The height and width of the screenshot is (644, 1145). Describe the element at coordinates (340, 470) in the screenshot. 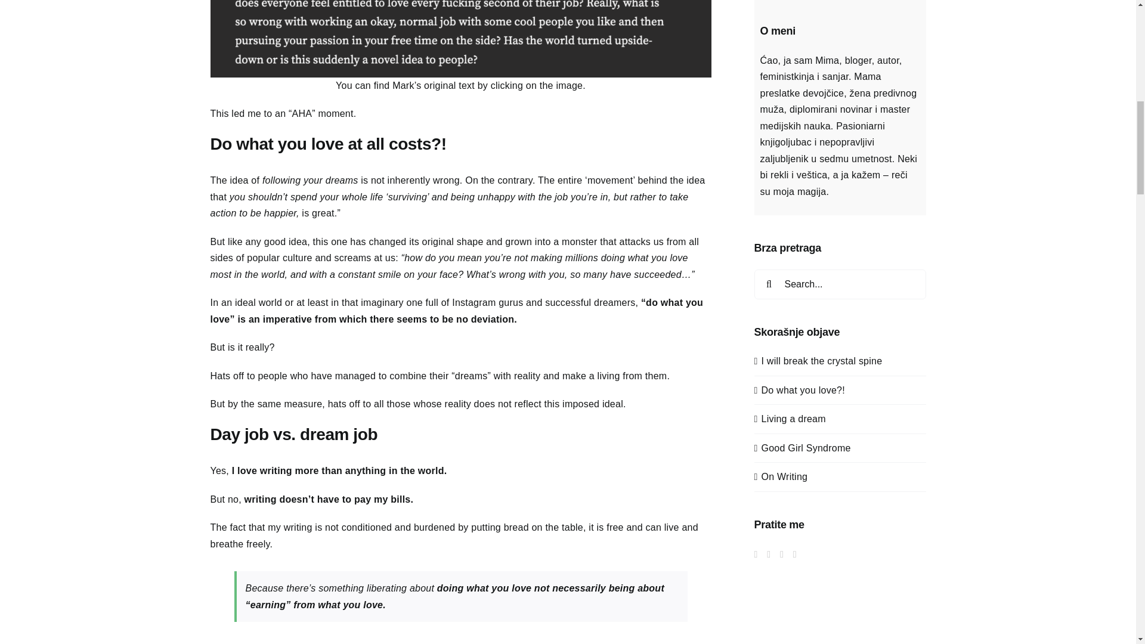

I see `I love writing more than anything in the world.` at that location.